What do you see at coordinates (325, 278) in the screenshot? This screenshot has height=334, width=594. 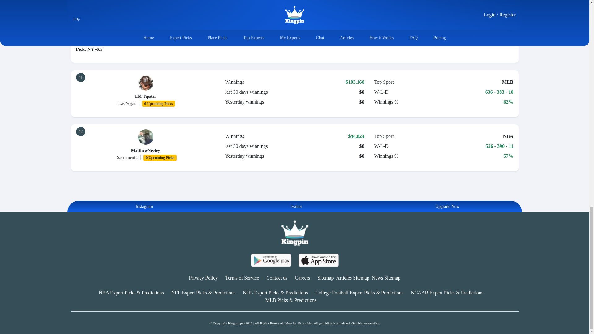 I see `Sitemap` at bounding box center [325, 278].